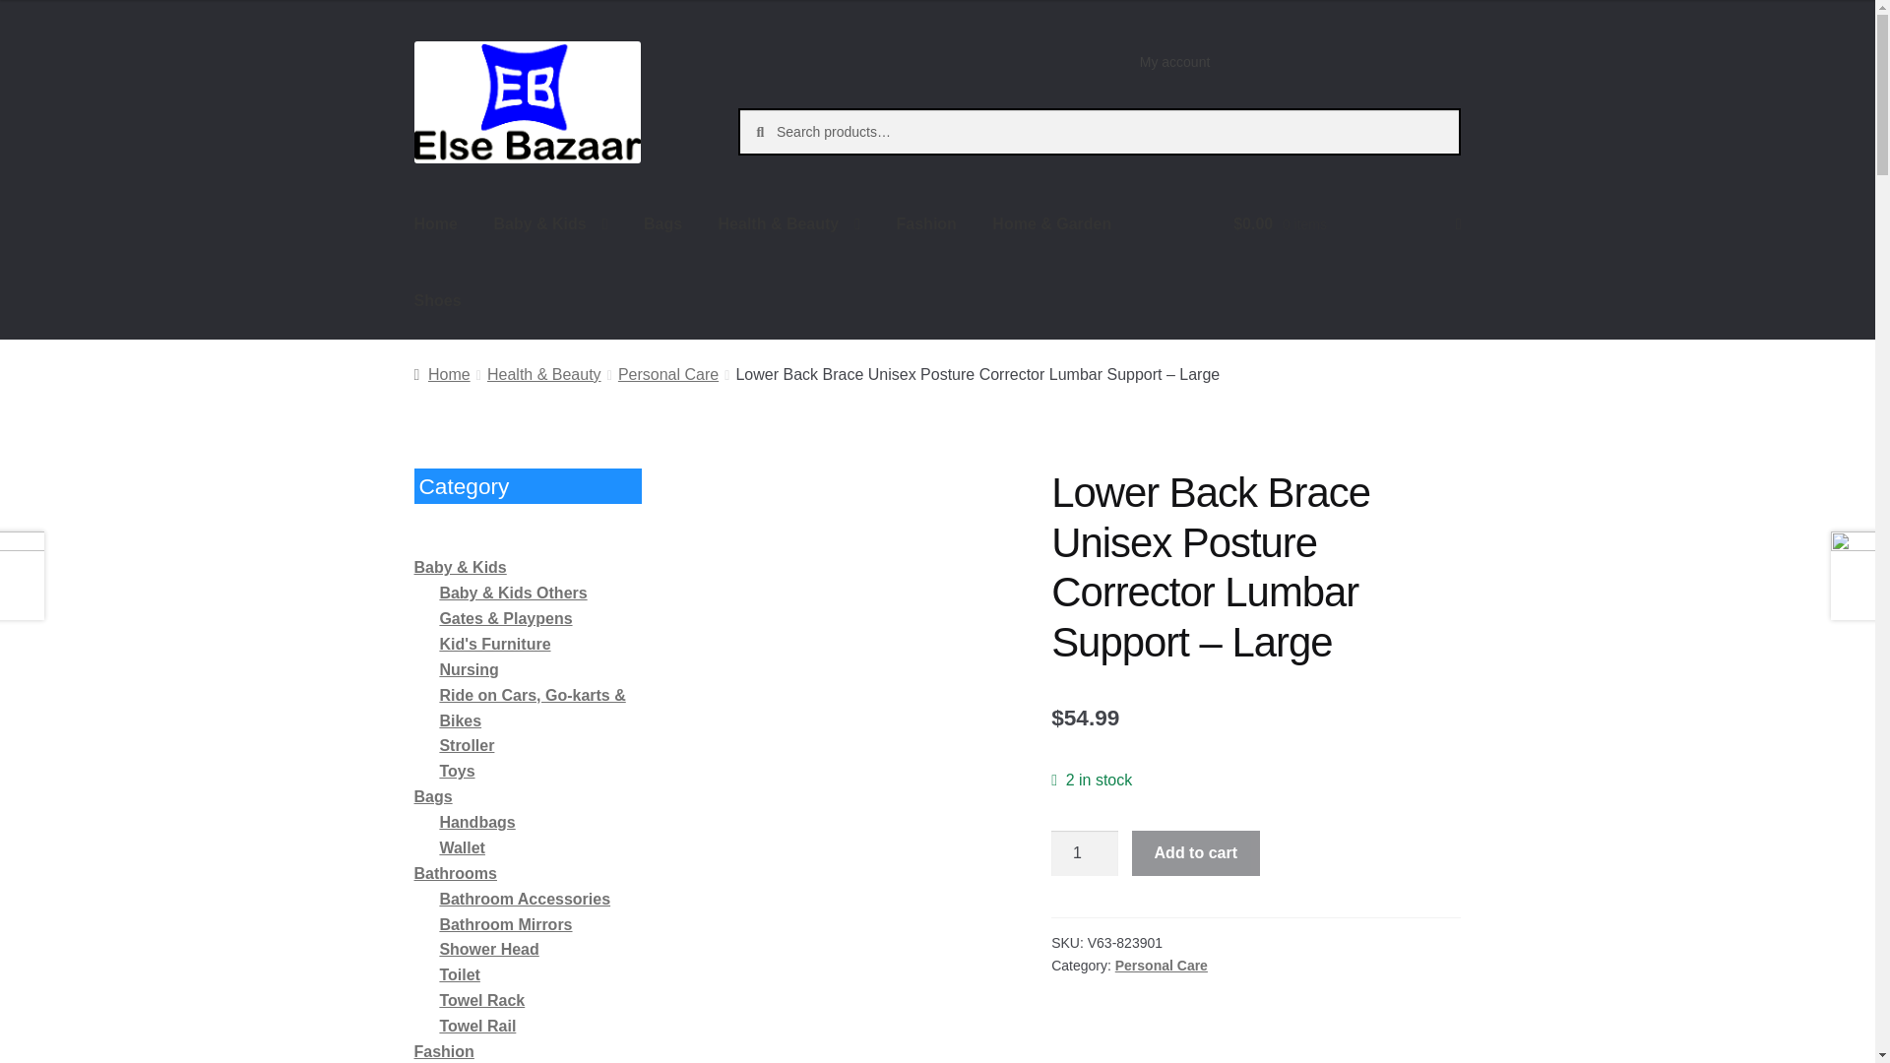 The image size is (1890, 1063). What do you see at coordinates (1347, 224) in the screenshot?
I see `View your shopping cart` at bounding box center [1347, 224].